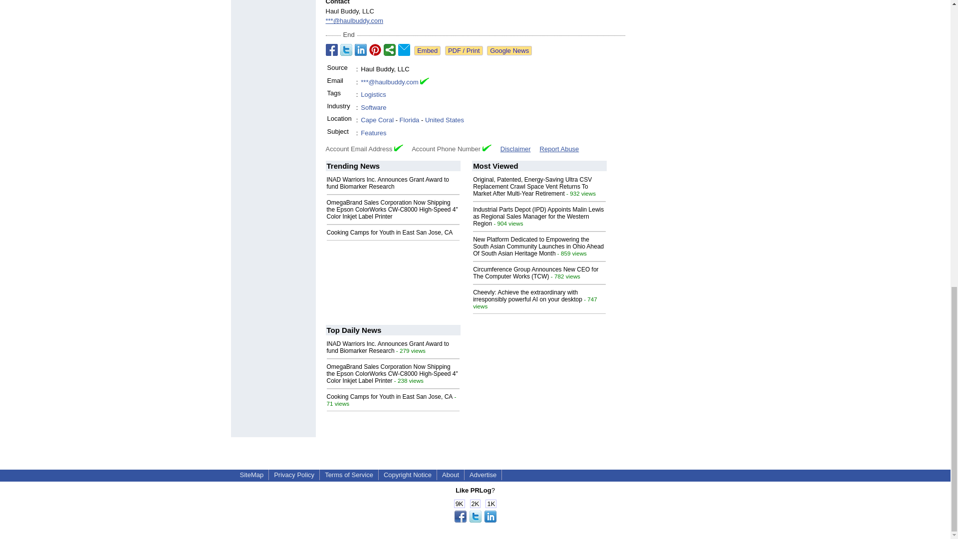 The height and width of the screenshot is (539, 958). I want to click on Share this page!, so click(475, 520).